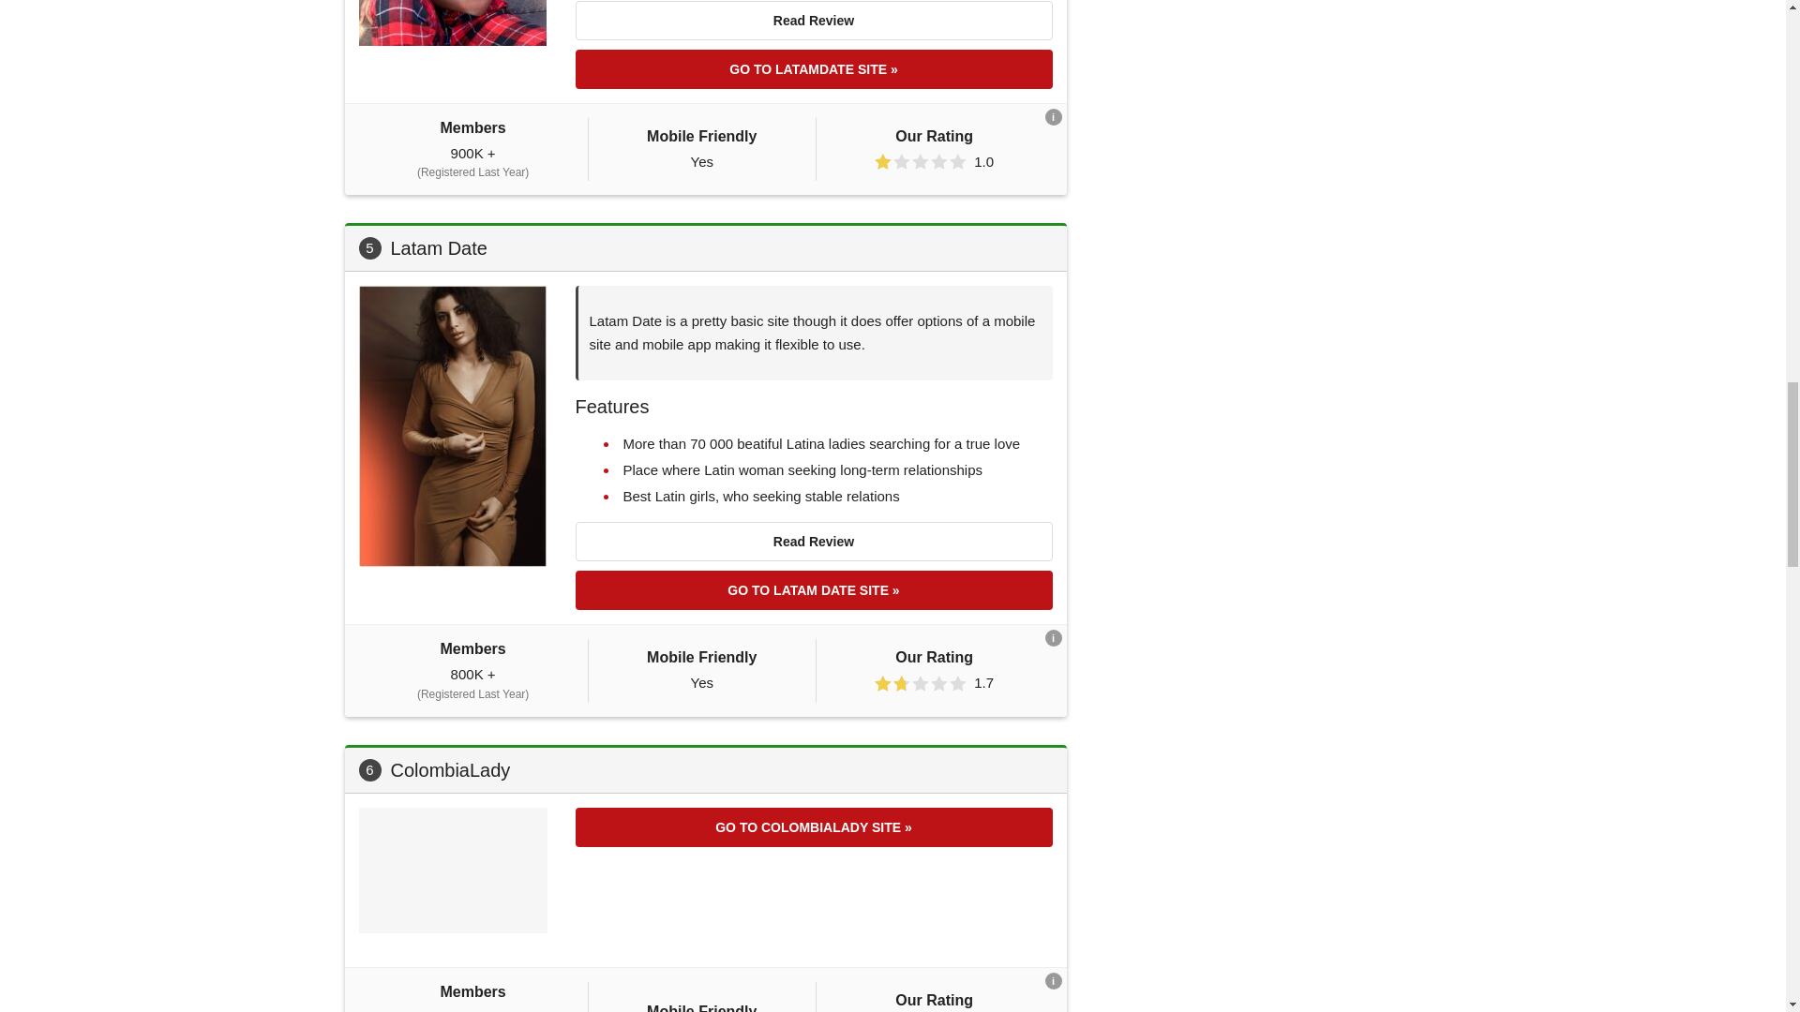  What do you see at coordinates (814, 21) in the screenshot?
I see `Read Review` at bounding box center [814, 21].